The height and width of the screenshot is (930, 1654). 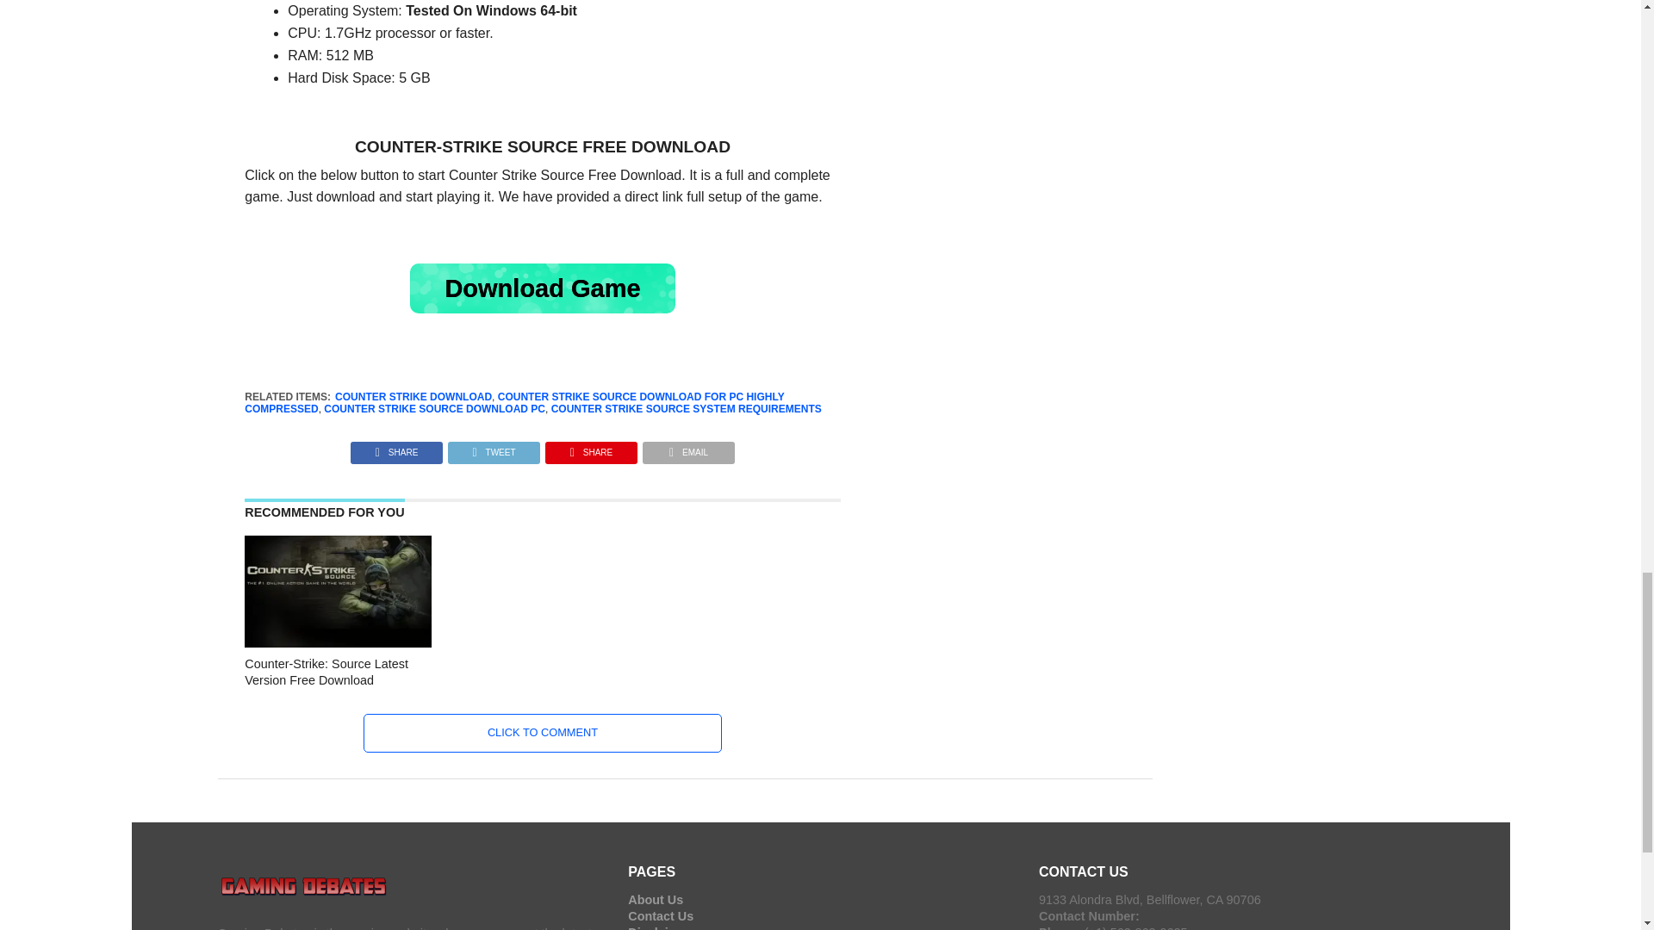 I want to click on COUNTER STRIKE SOURCE DOWNLOAD FOR PC HIGHLY COMPRESSED, so click(x=514, y=402).